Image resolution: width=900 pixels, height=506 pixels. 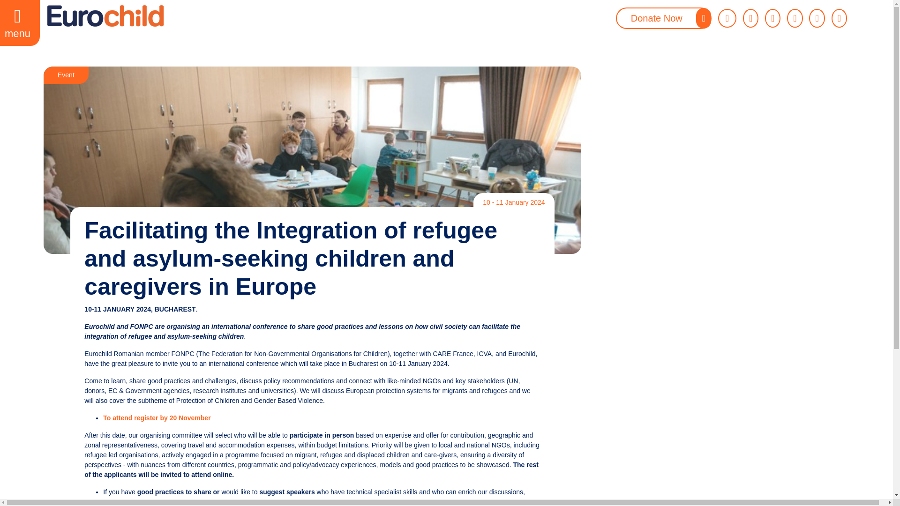 I want to click on To attend register by 20 November, so click(x=157, y=418).